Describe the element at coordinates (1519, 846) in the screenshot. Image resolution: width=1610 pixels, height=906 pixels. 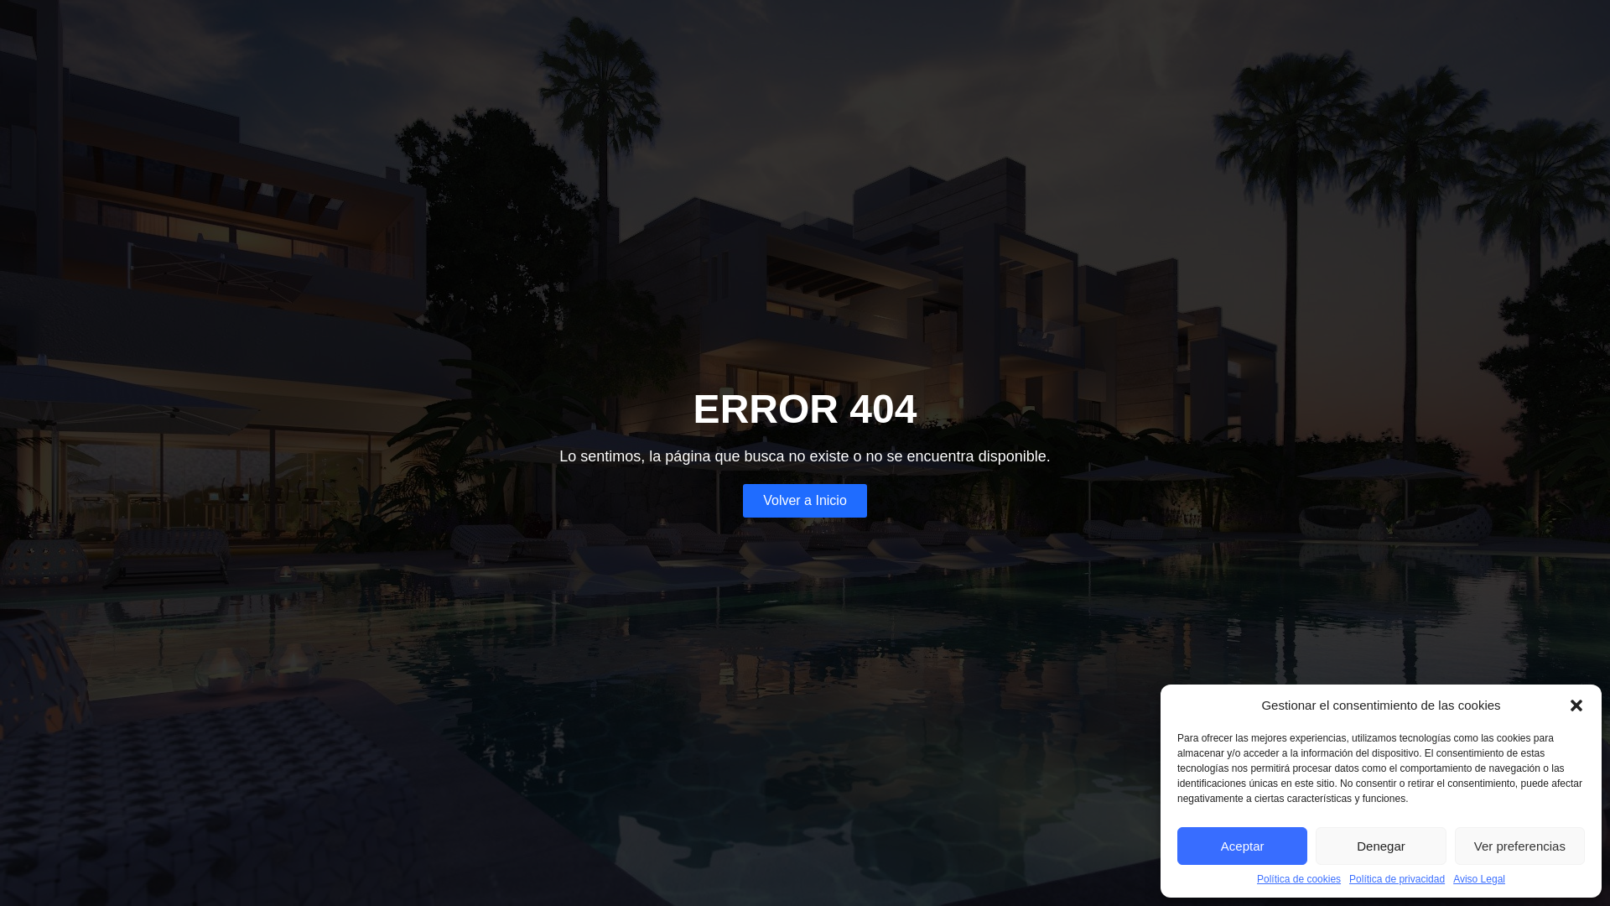
I see `Ver preferencias` at that location.